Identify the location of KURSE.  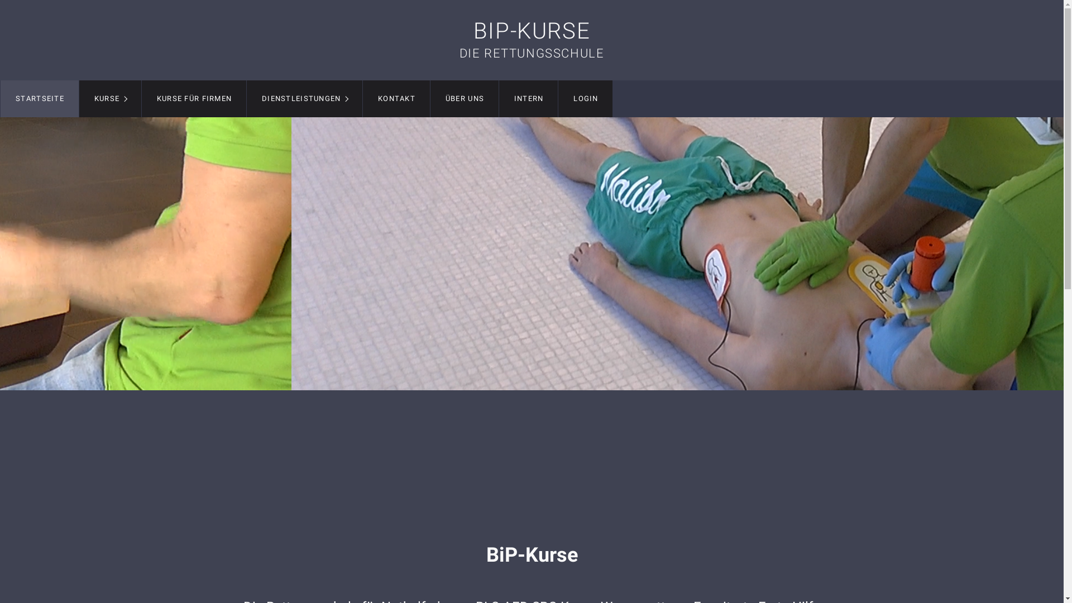
(111, 99).